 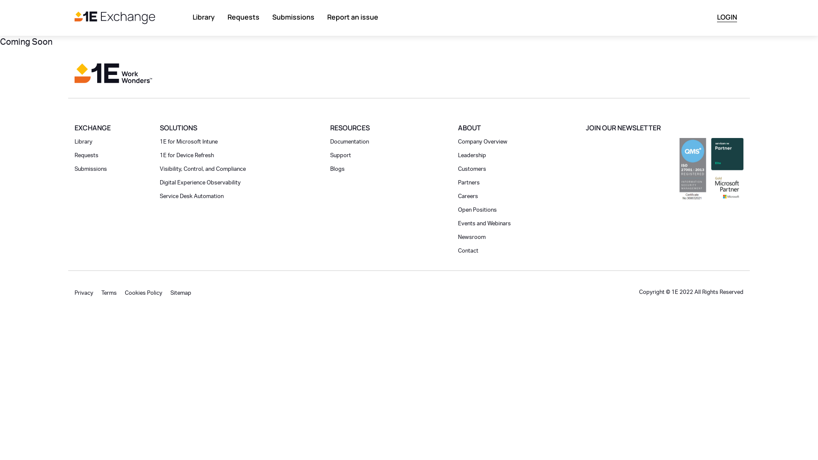 What do you see at coordinates (337, 170) in the screenshot?
I see `Blogs` at bounding box center [337, 170].